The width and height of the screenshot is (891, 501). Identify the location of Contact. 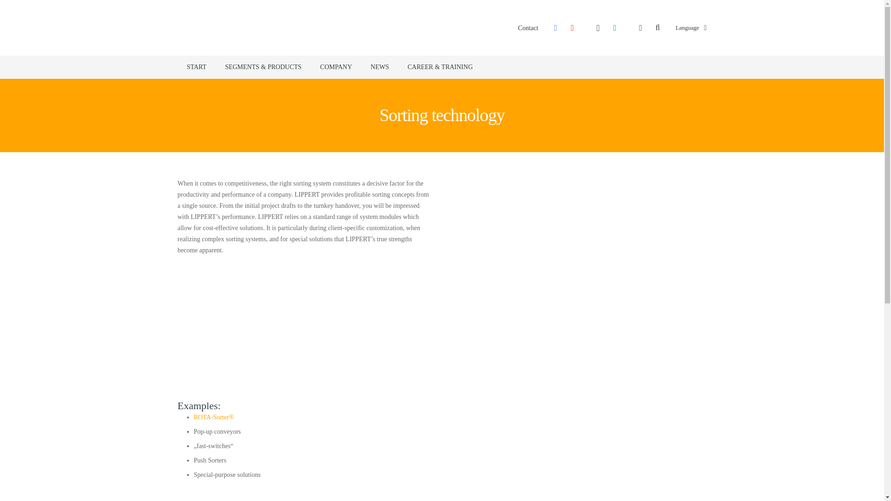
(528, 27).